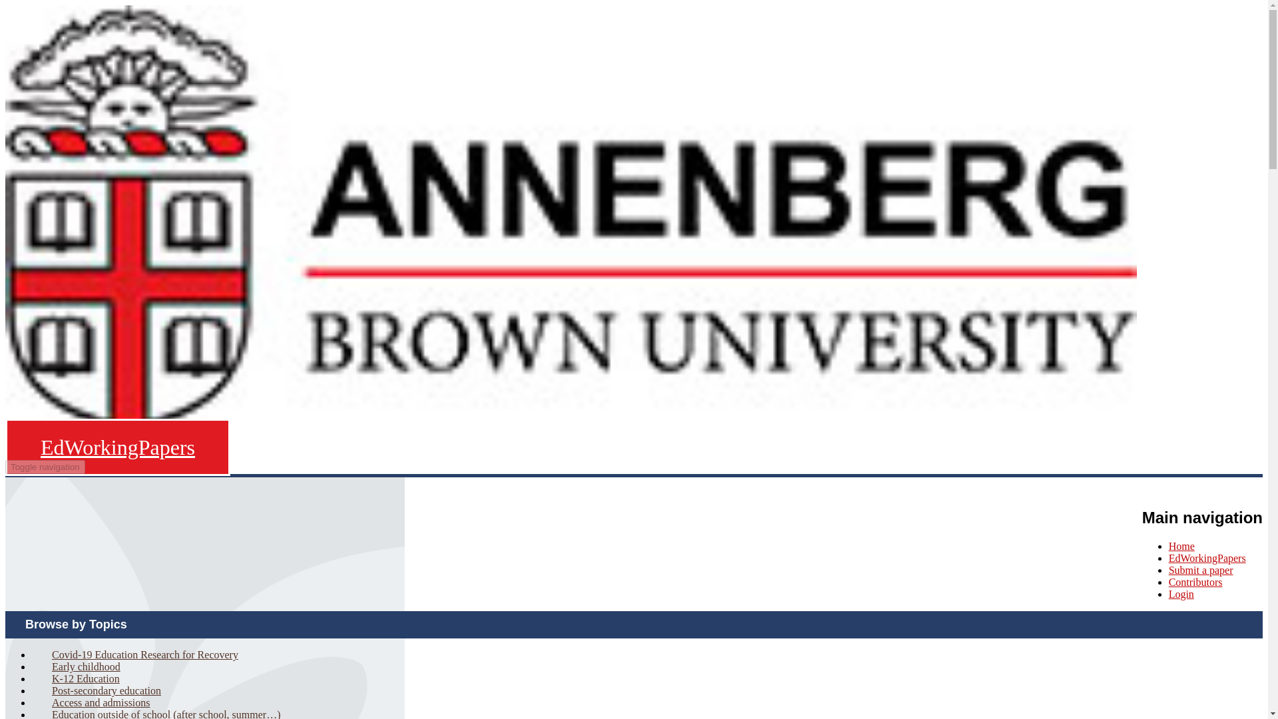  What do you see at coordinates (101, 703) in the screenshot?
I see `Access and admissions` at bounding box center [101, 703].